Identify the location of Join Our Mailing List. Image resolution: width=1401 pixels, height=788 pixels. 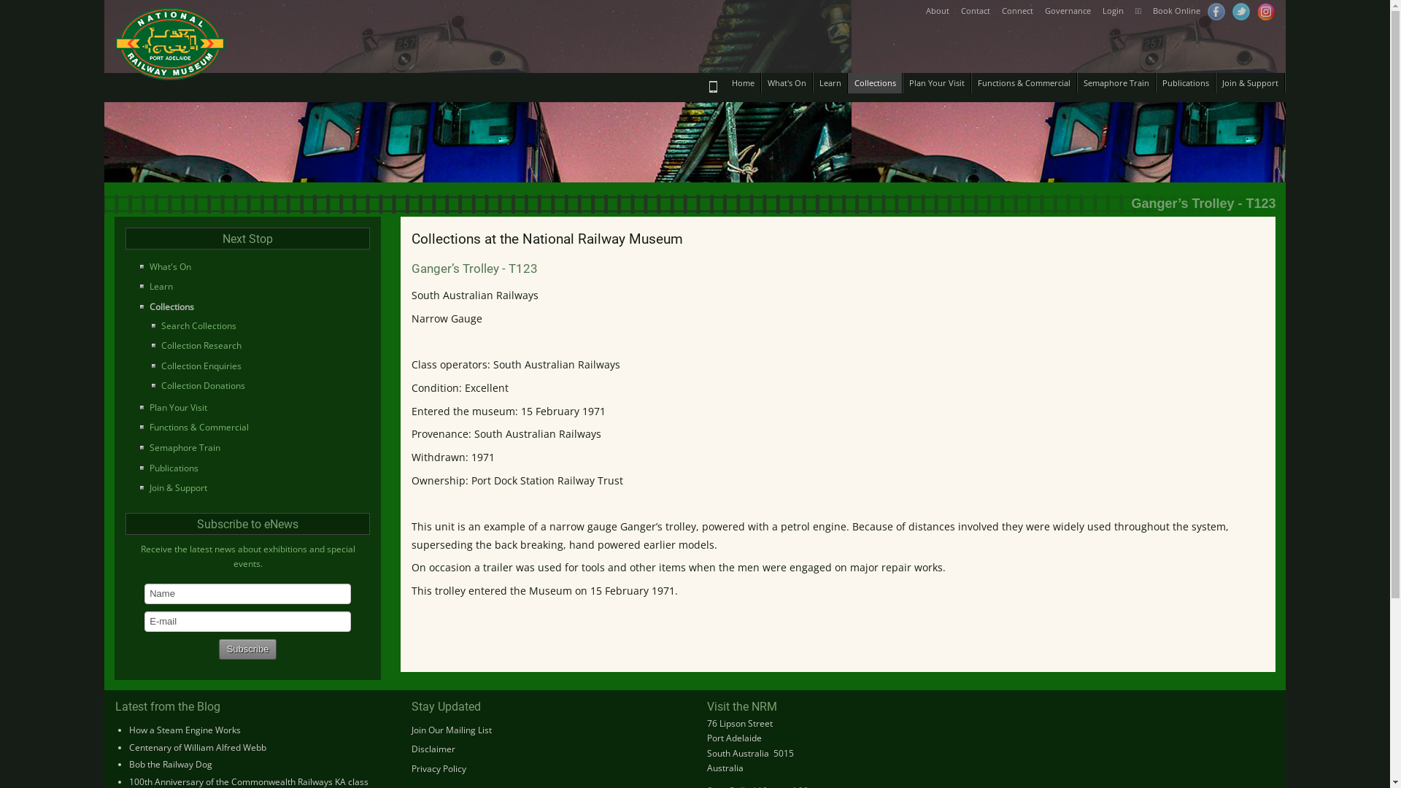
(452, 730).